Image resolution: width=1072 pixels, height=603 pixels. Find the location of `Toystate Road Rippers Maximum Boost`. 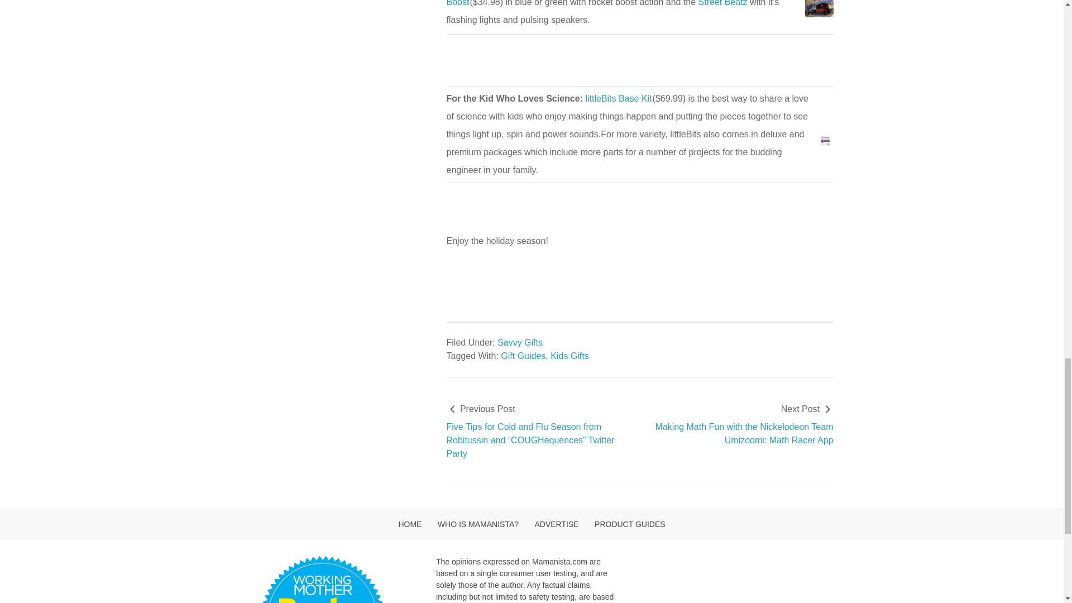

Toystate Road Rippers Maximum Boost is located at coordinates (618, 3).